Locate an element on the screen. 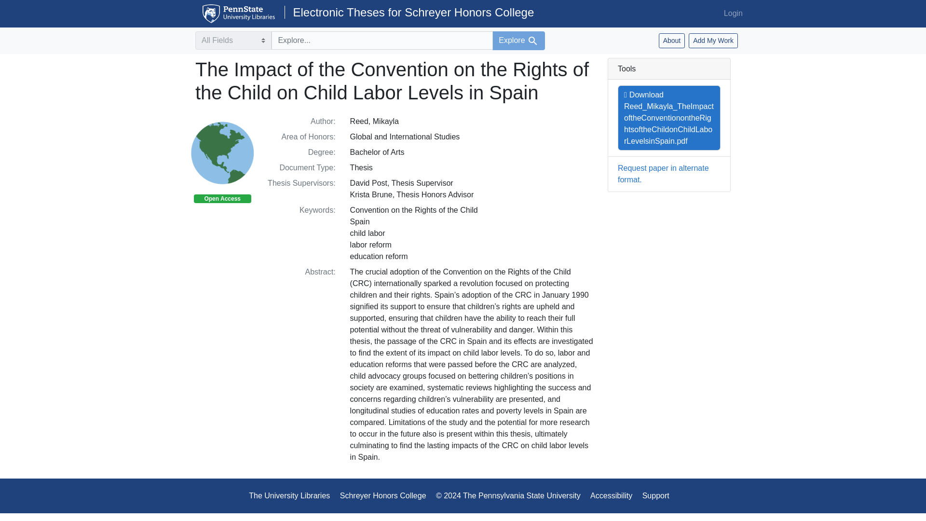  About is located at coordinates (671, 41).